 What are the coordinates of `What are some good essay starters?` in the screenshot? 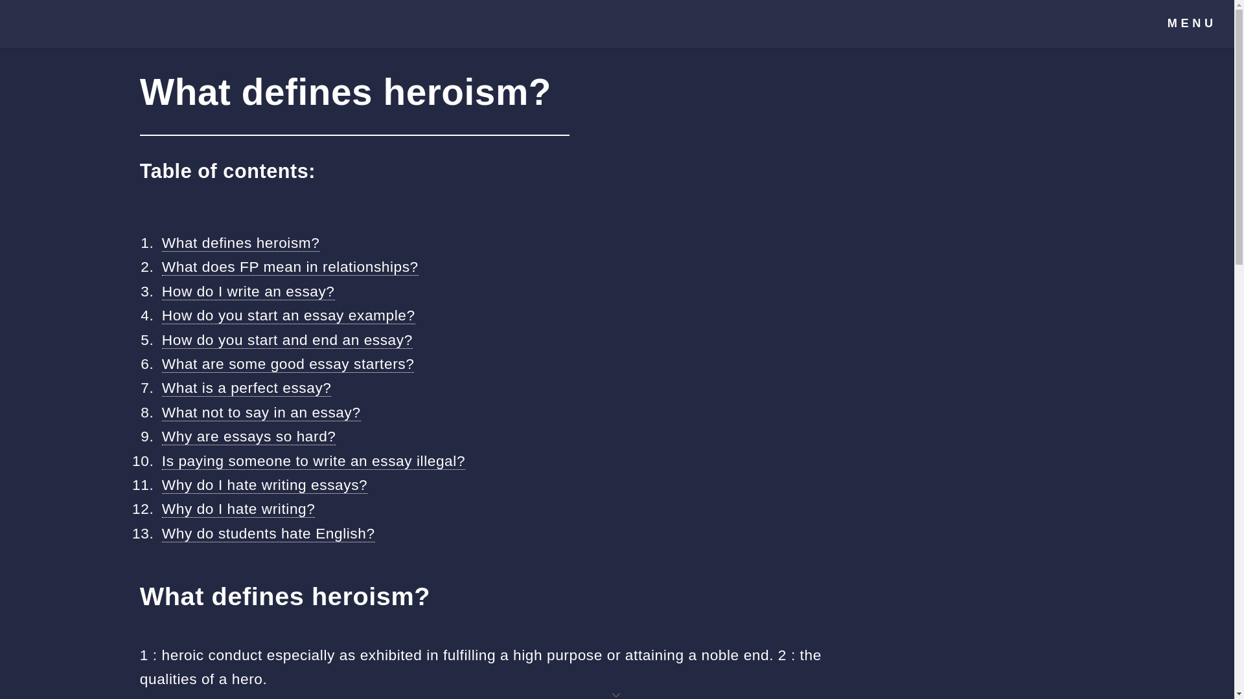 It's located at (288, 364).